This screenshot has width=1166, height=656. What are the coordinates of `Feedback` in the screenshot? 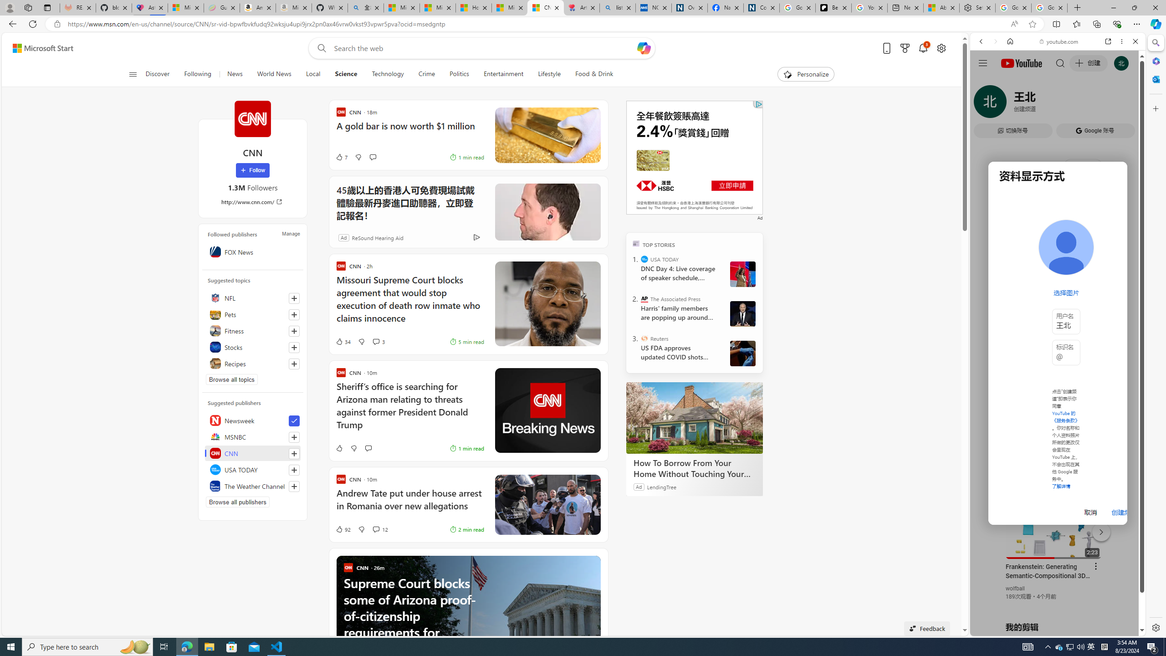 It's located at (927, 628).